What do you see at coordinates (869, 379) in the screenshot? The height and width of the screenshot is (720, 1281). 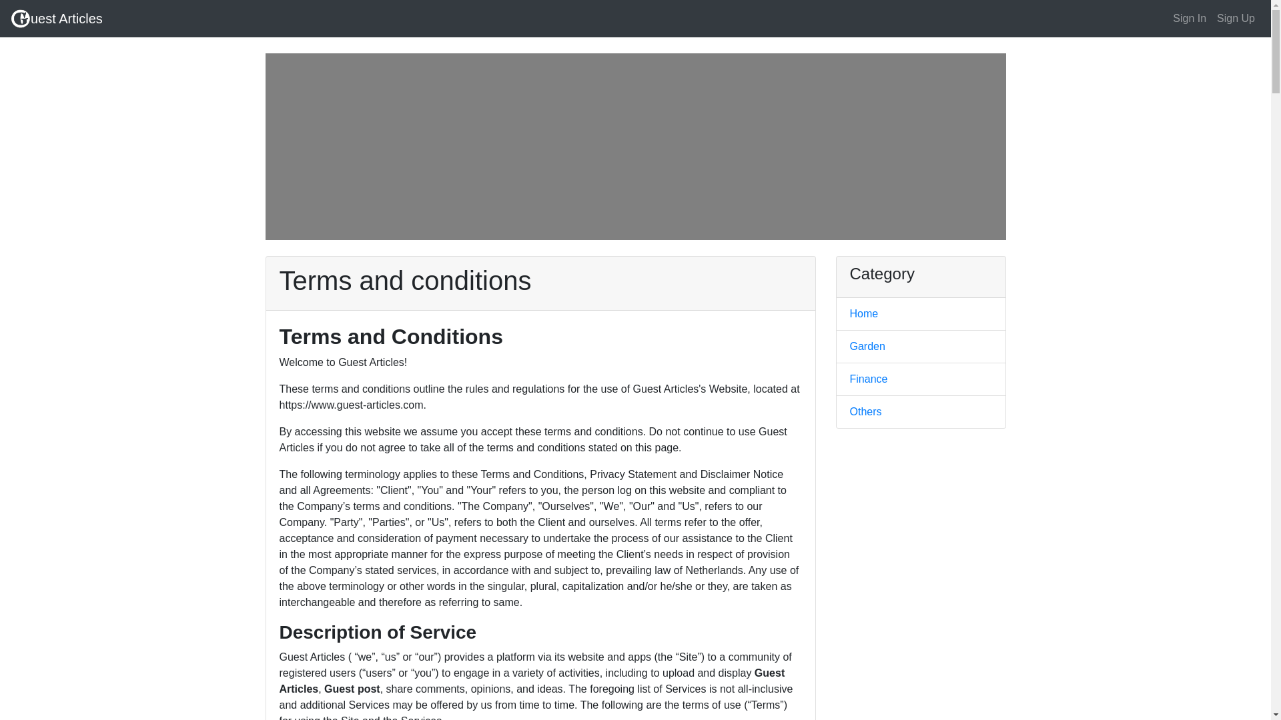 I see `Finance` at bounding box center [869, 379].